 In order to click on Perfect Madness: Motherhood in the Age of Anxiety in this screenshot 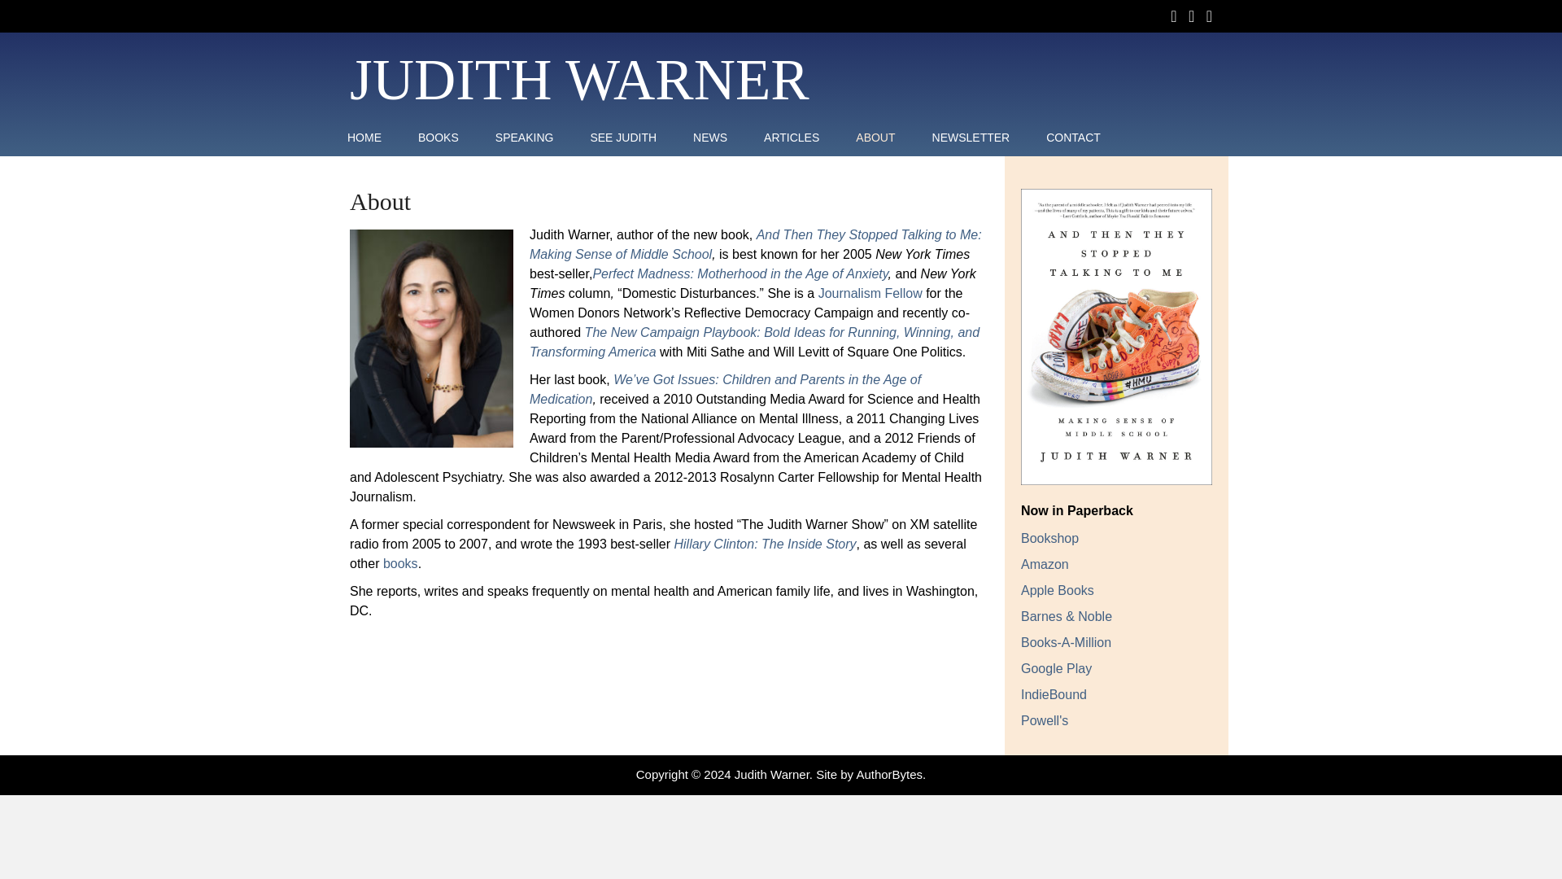, I will do `click(739, 273)`.